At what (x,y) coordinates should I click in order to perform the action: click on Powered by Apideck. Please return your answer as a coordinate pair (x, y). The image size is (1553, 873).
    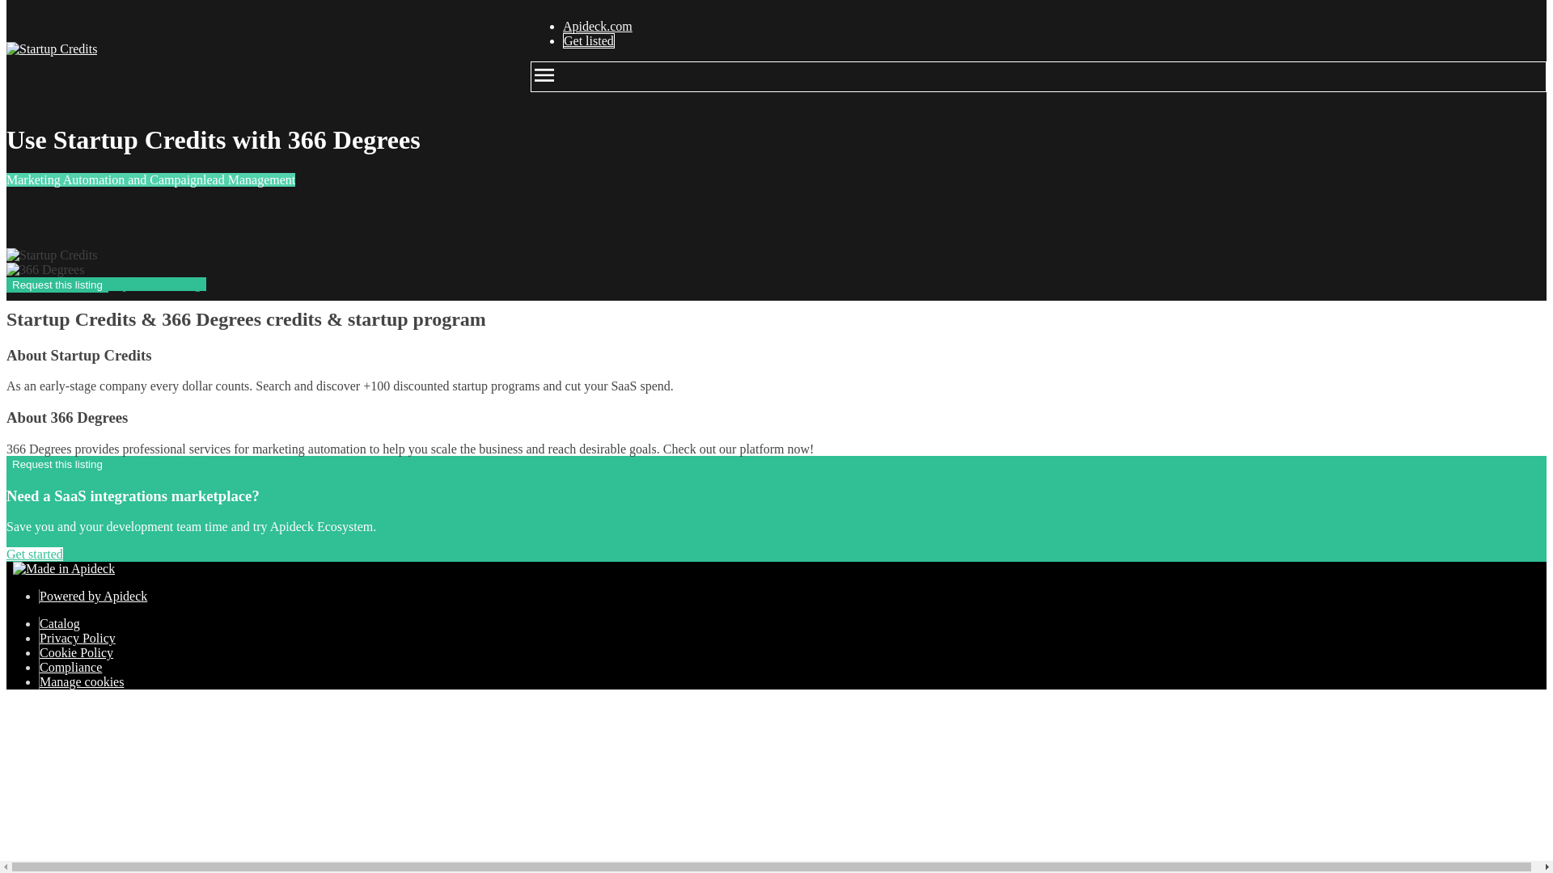
    Looking at the image, I should click on (94, 597).